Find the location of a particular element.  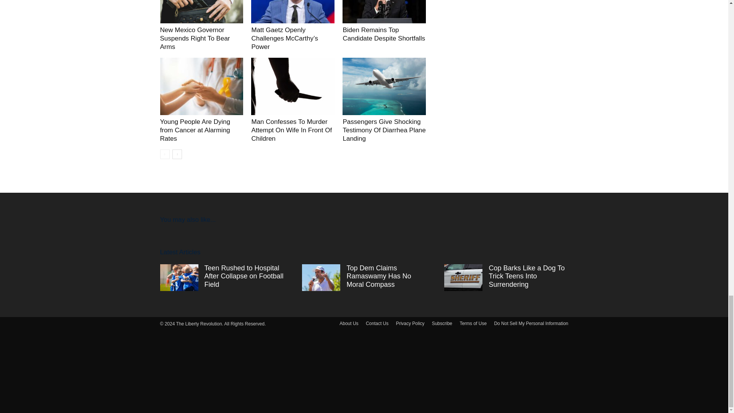

New Mexico Governor Suspends Right To Bear Arms is located at coordinates (201, 11).